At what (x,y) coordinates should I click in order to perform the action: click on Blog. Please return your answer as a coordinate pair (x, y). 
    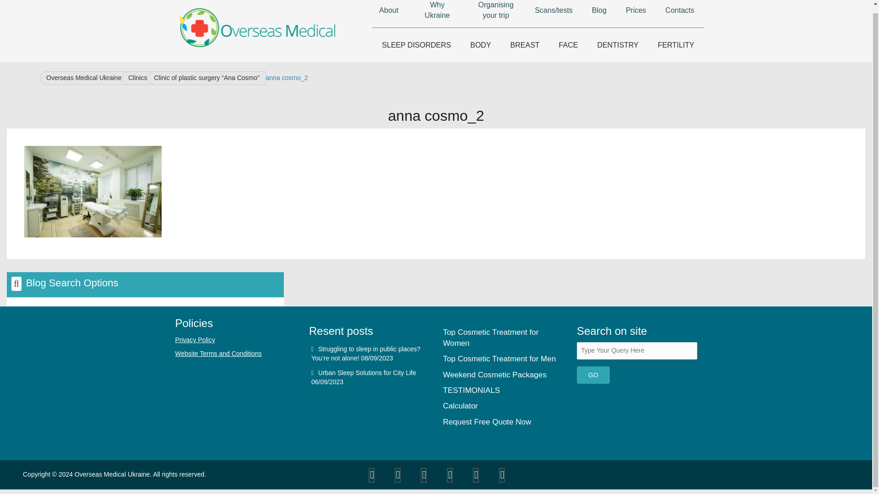
    Looking at the image, I should click on (599, 14).